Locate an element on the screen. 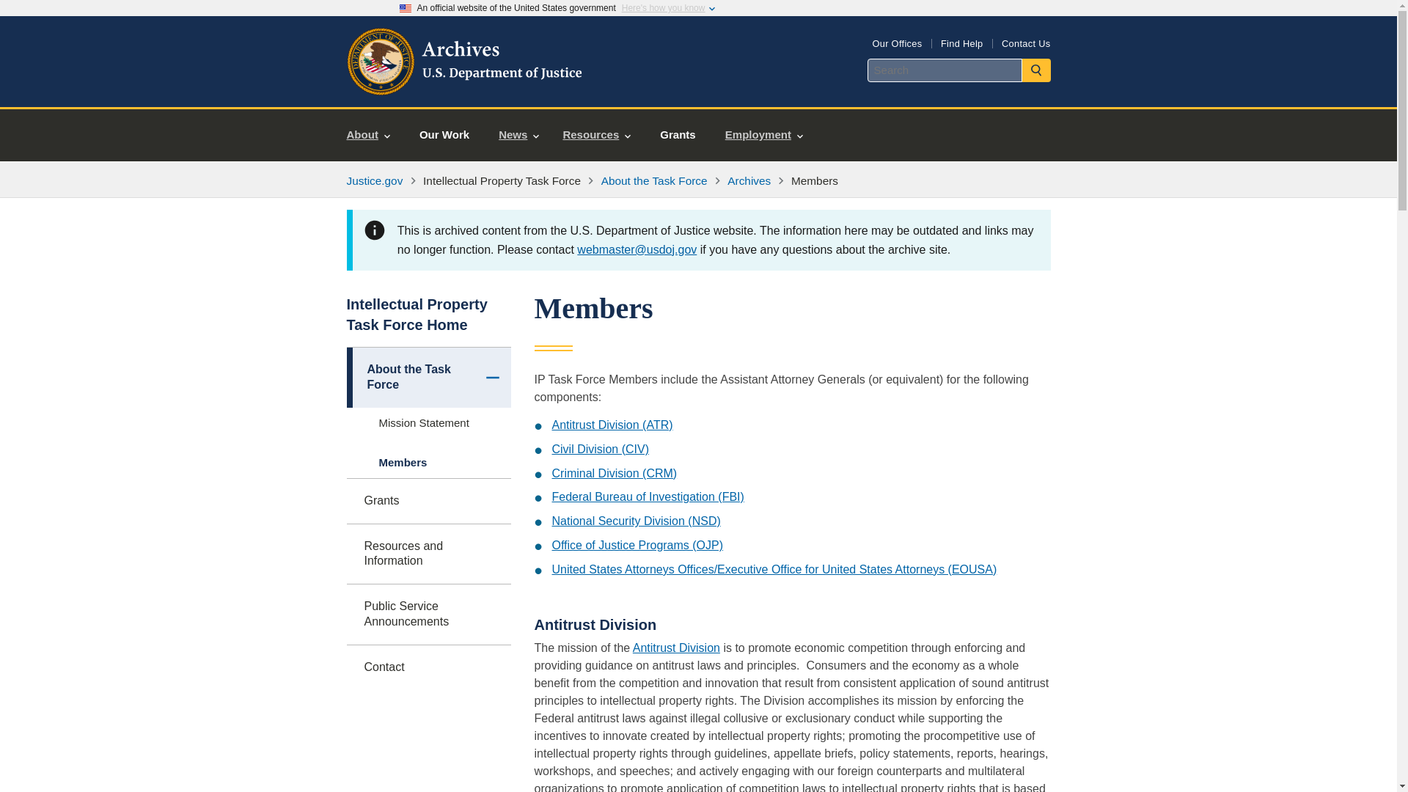 Image resolution: width=1408 pixels, height=792 pixels. Archives is located at coordinates (749, 180).